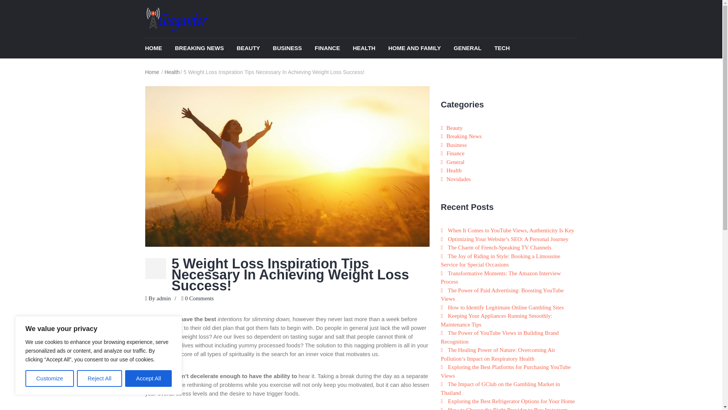 This screenshot has width=728, height=410. Describe the element at coordinates (473, 49) in the screenshot. I see `General` at that location.